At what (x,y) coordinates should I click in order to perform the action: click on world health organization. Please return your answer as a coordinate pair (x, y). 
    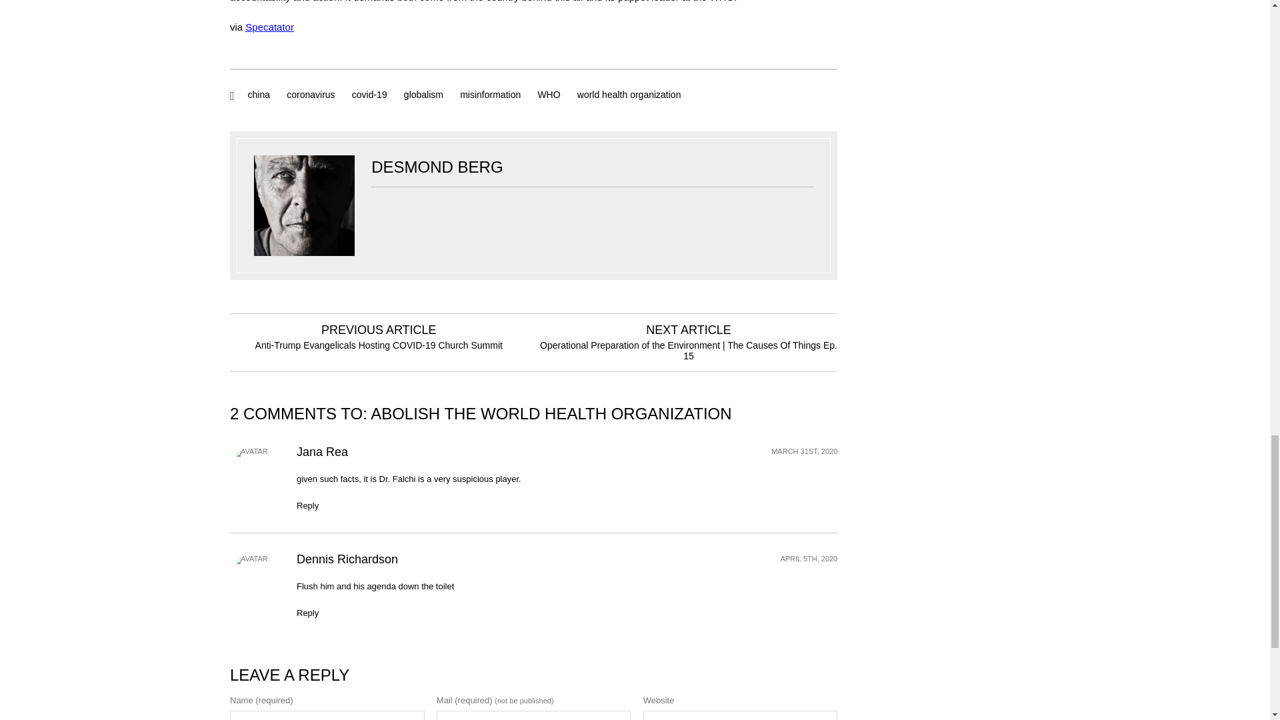
    Looking at the image, I should click on (629, 95).